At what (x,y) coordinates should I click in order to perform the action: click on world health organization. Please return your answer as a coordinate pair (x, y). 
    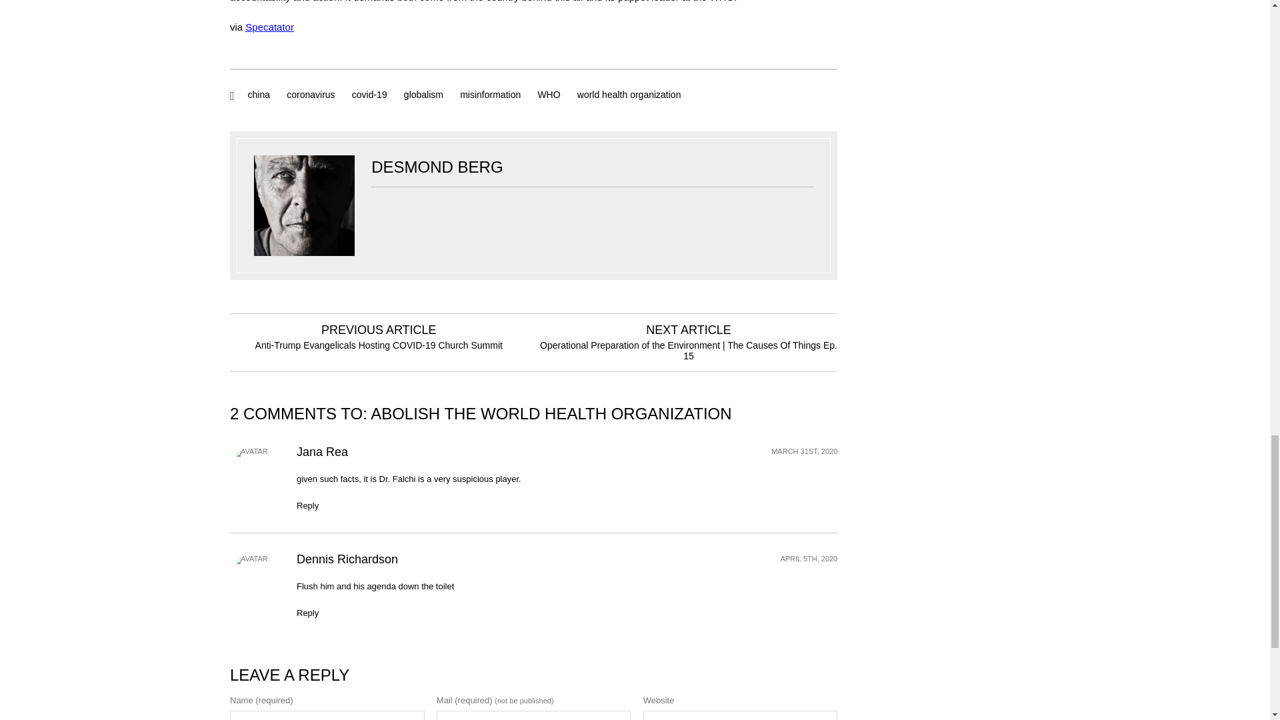
    Looking at the image, I should click on (629, 95).